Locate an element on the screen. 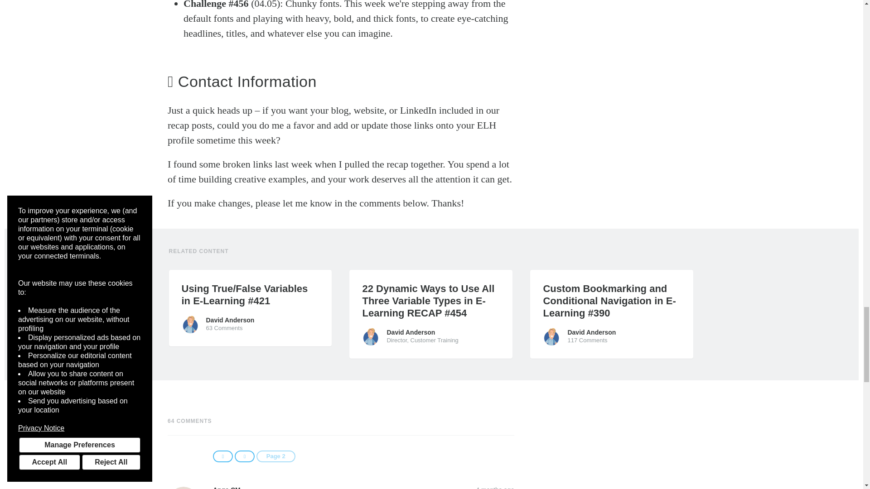 The width and height of the screenshot is (870, 489). David Anderson is located at coordinates (190, 324).